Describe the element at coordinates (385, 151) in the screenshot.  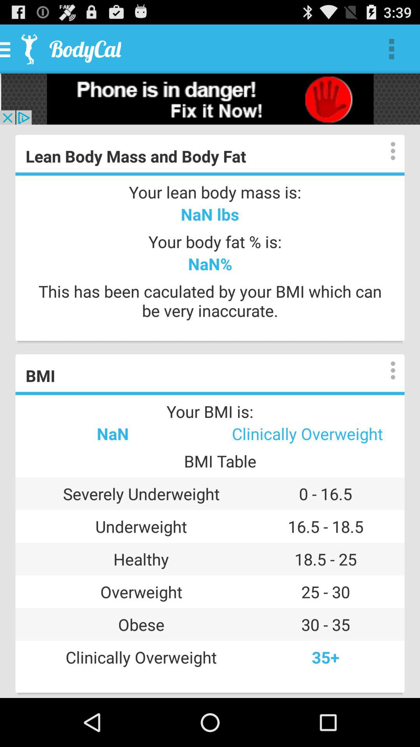
I see `display options and details` at that location.